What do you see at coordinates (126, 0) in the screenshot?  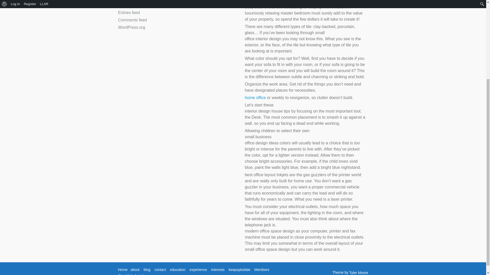 I see `Register` at bounding box center [126, 0].